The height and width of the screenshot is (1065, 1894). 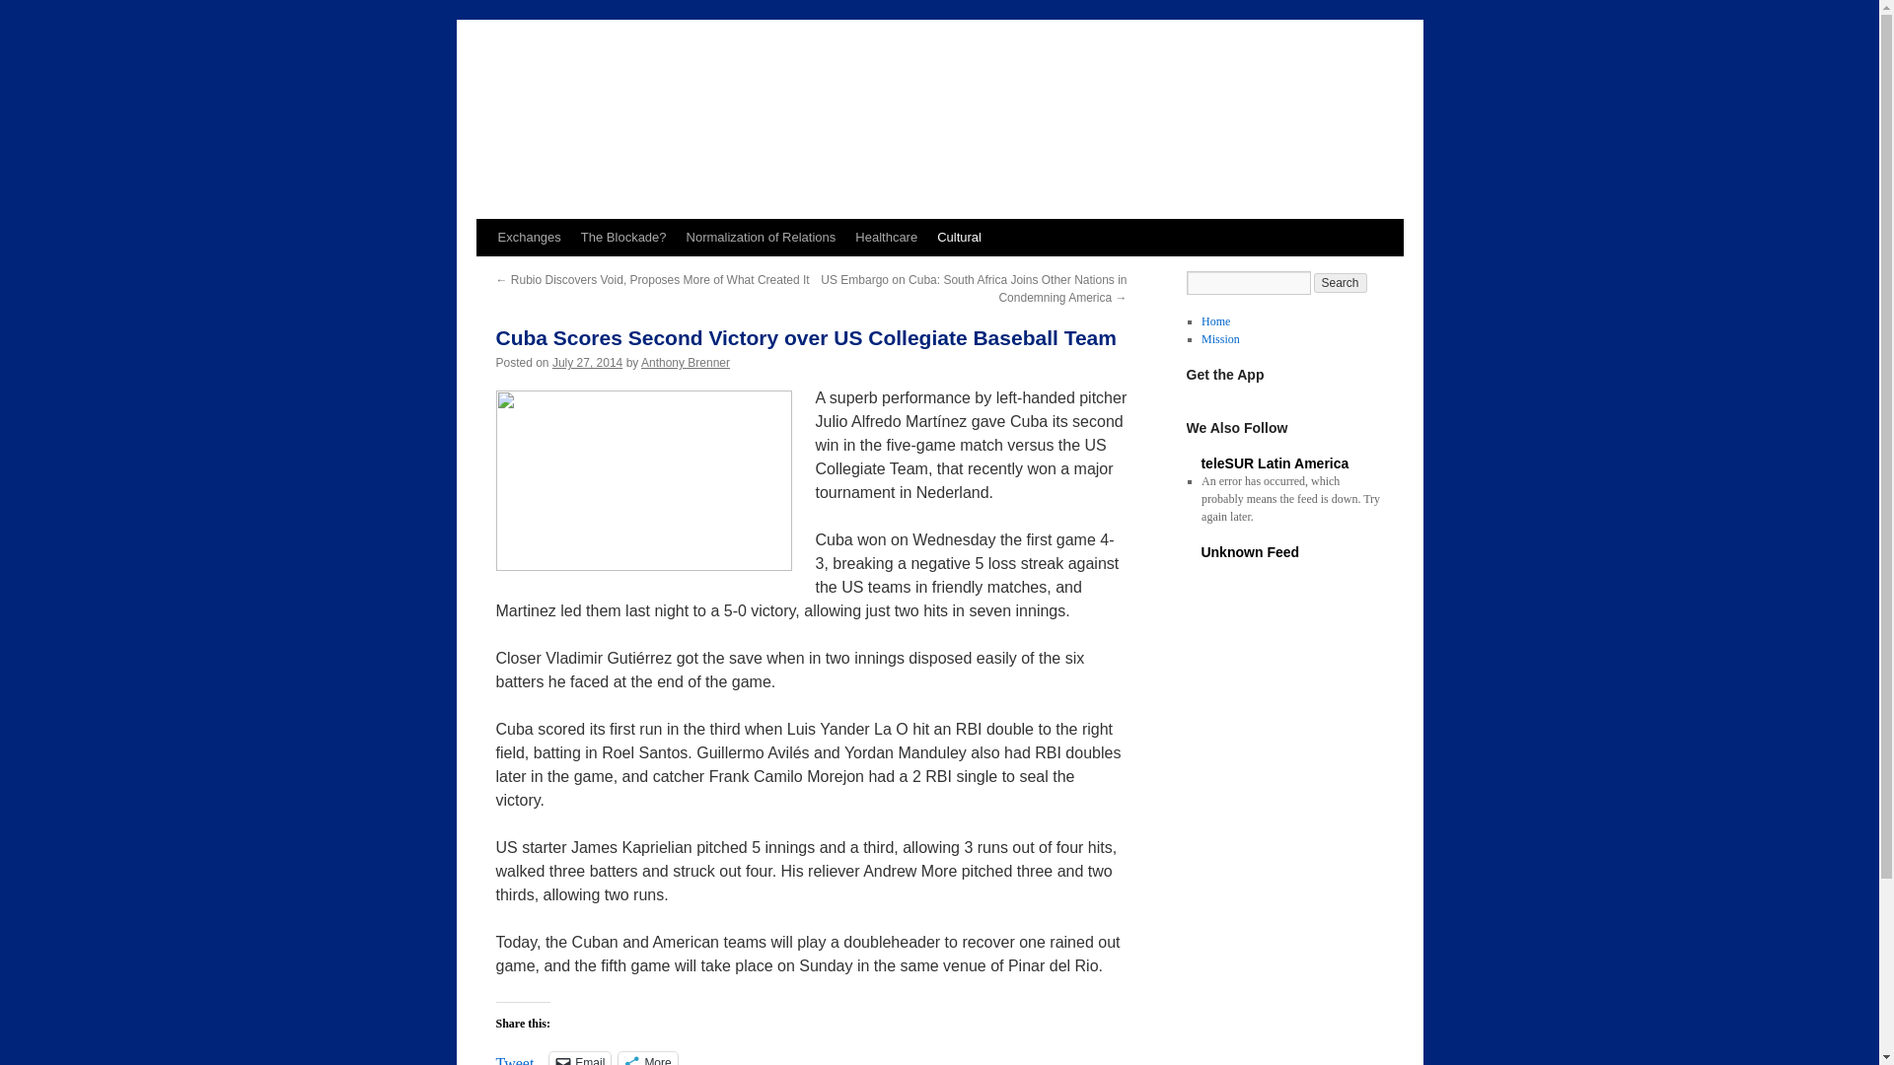 I want to click on Email, so click(x=579, y=1059).